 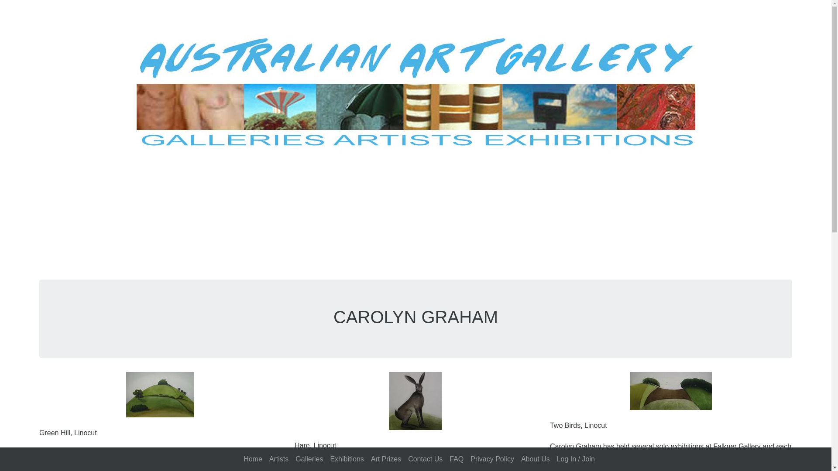 I want to click on Galleries, so click(x=309, y=459).